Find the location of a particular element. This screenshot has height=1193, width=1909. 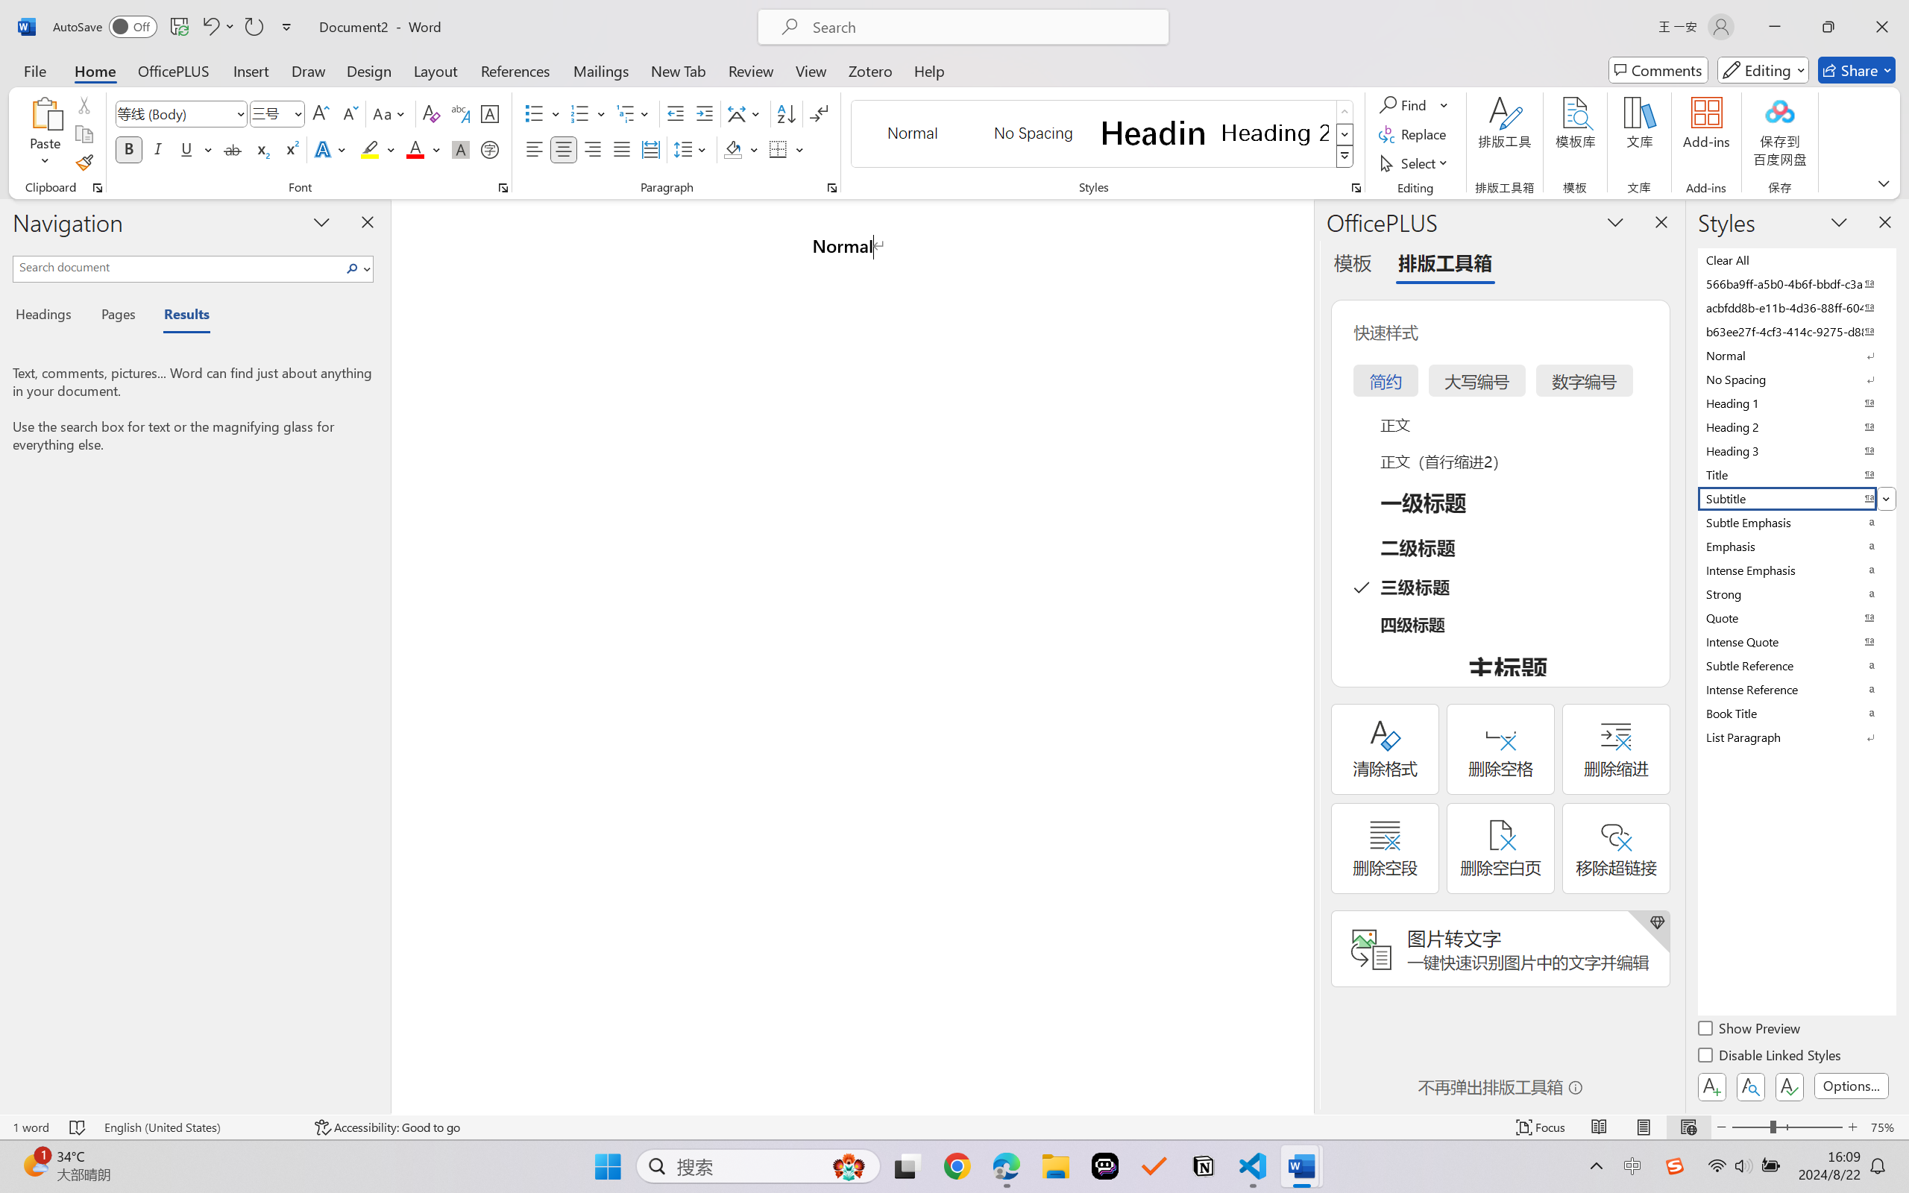

Title is located at coordinates (1796, 474).